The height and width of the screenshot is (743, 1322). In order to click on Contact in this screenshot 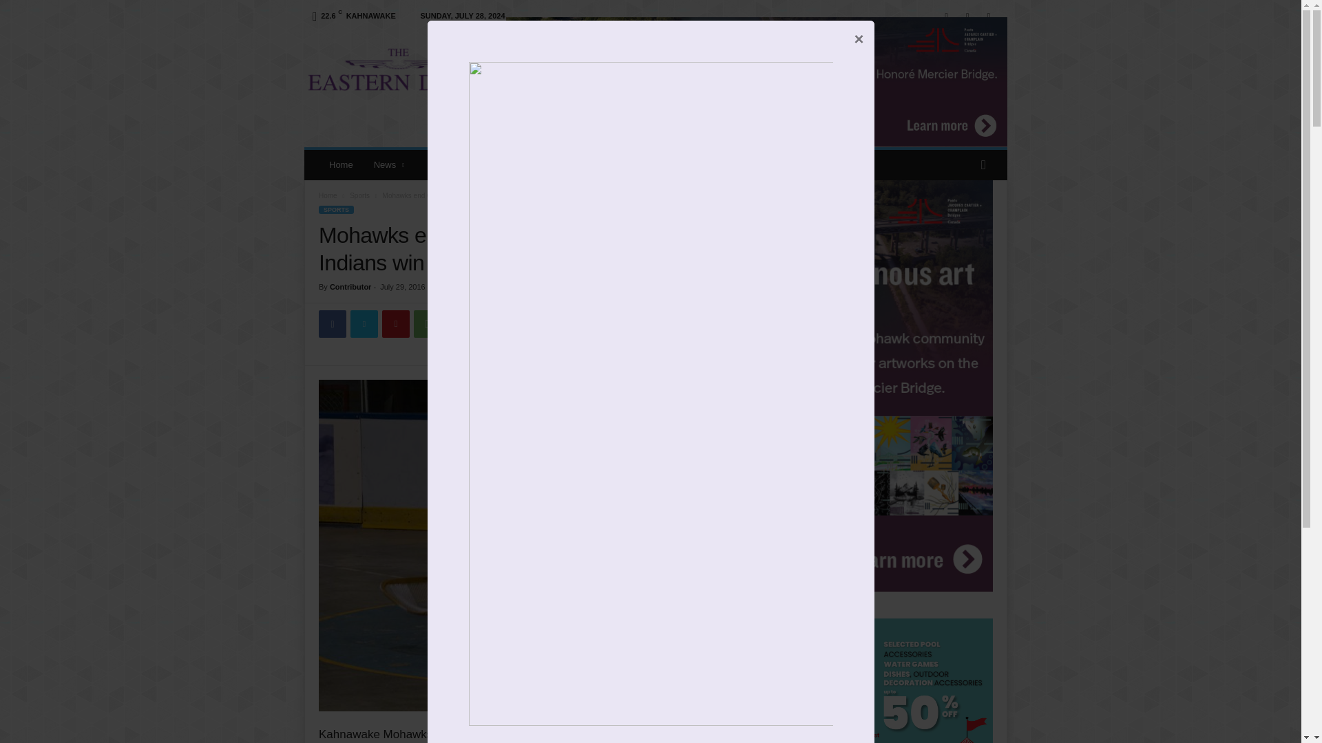, I will do `click(487, 165)`.